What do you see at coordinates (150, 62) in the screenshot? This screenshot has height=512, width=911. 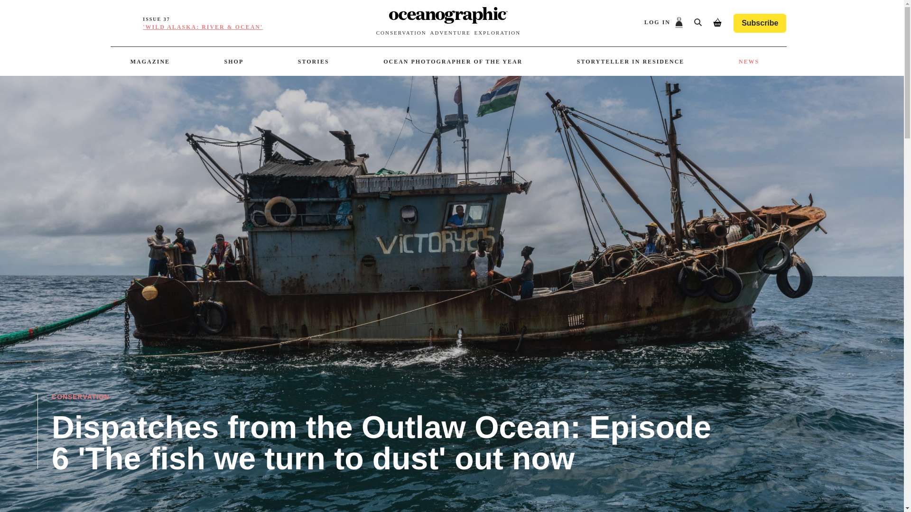 I see `MAGAZINE` at bounding box center [150, 62].